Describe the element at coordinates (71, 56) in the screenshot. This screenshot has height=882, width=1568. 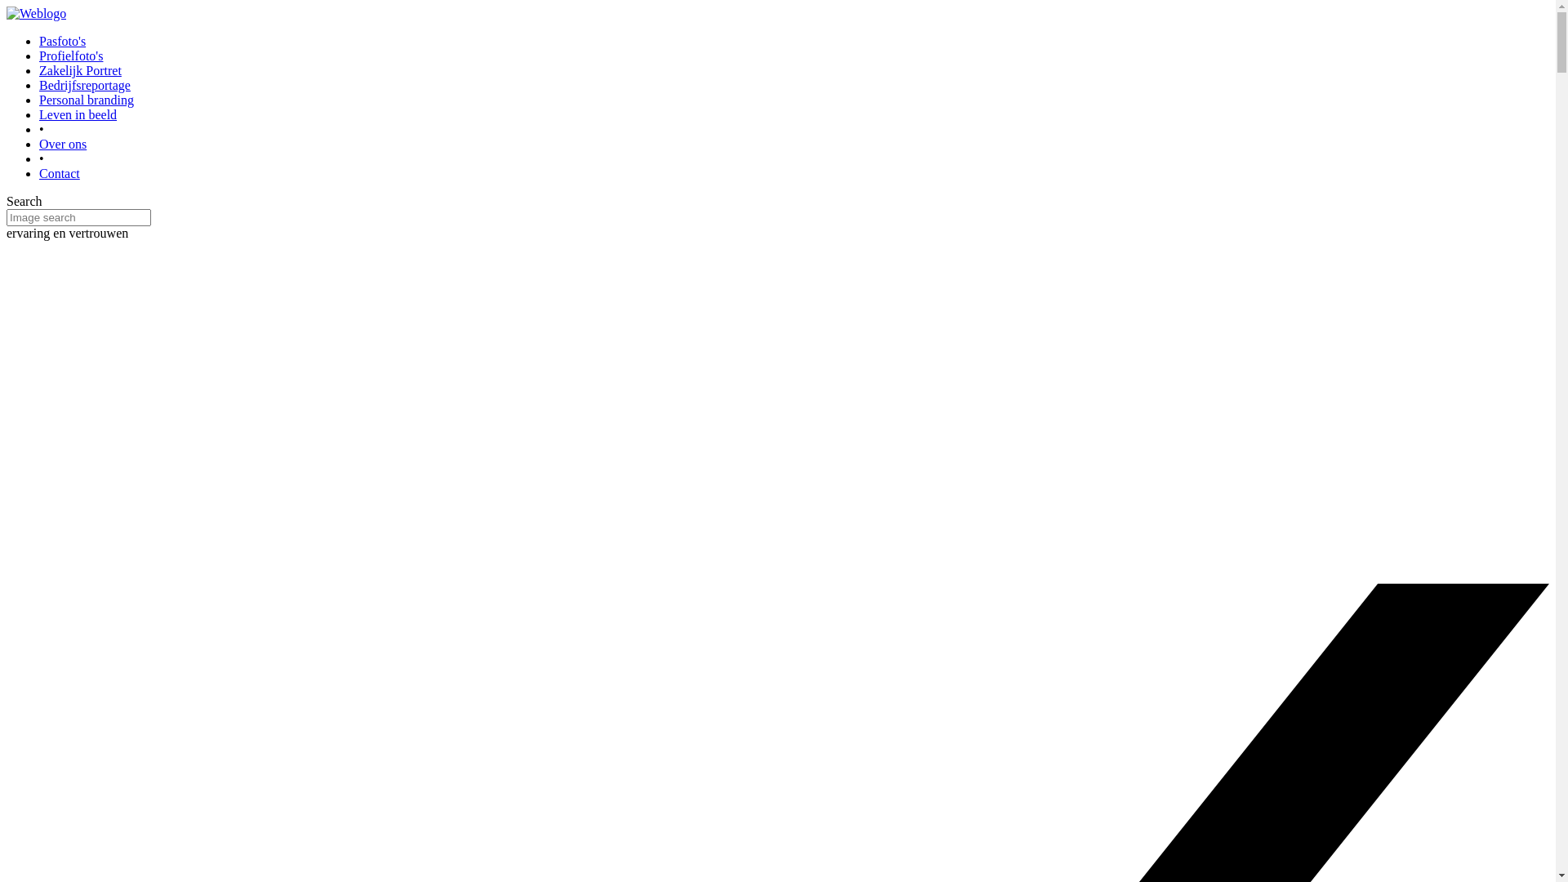
I see `Profielfoto's` at that location.